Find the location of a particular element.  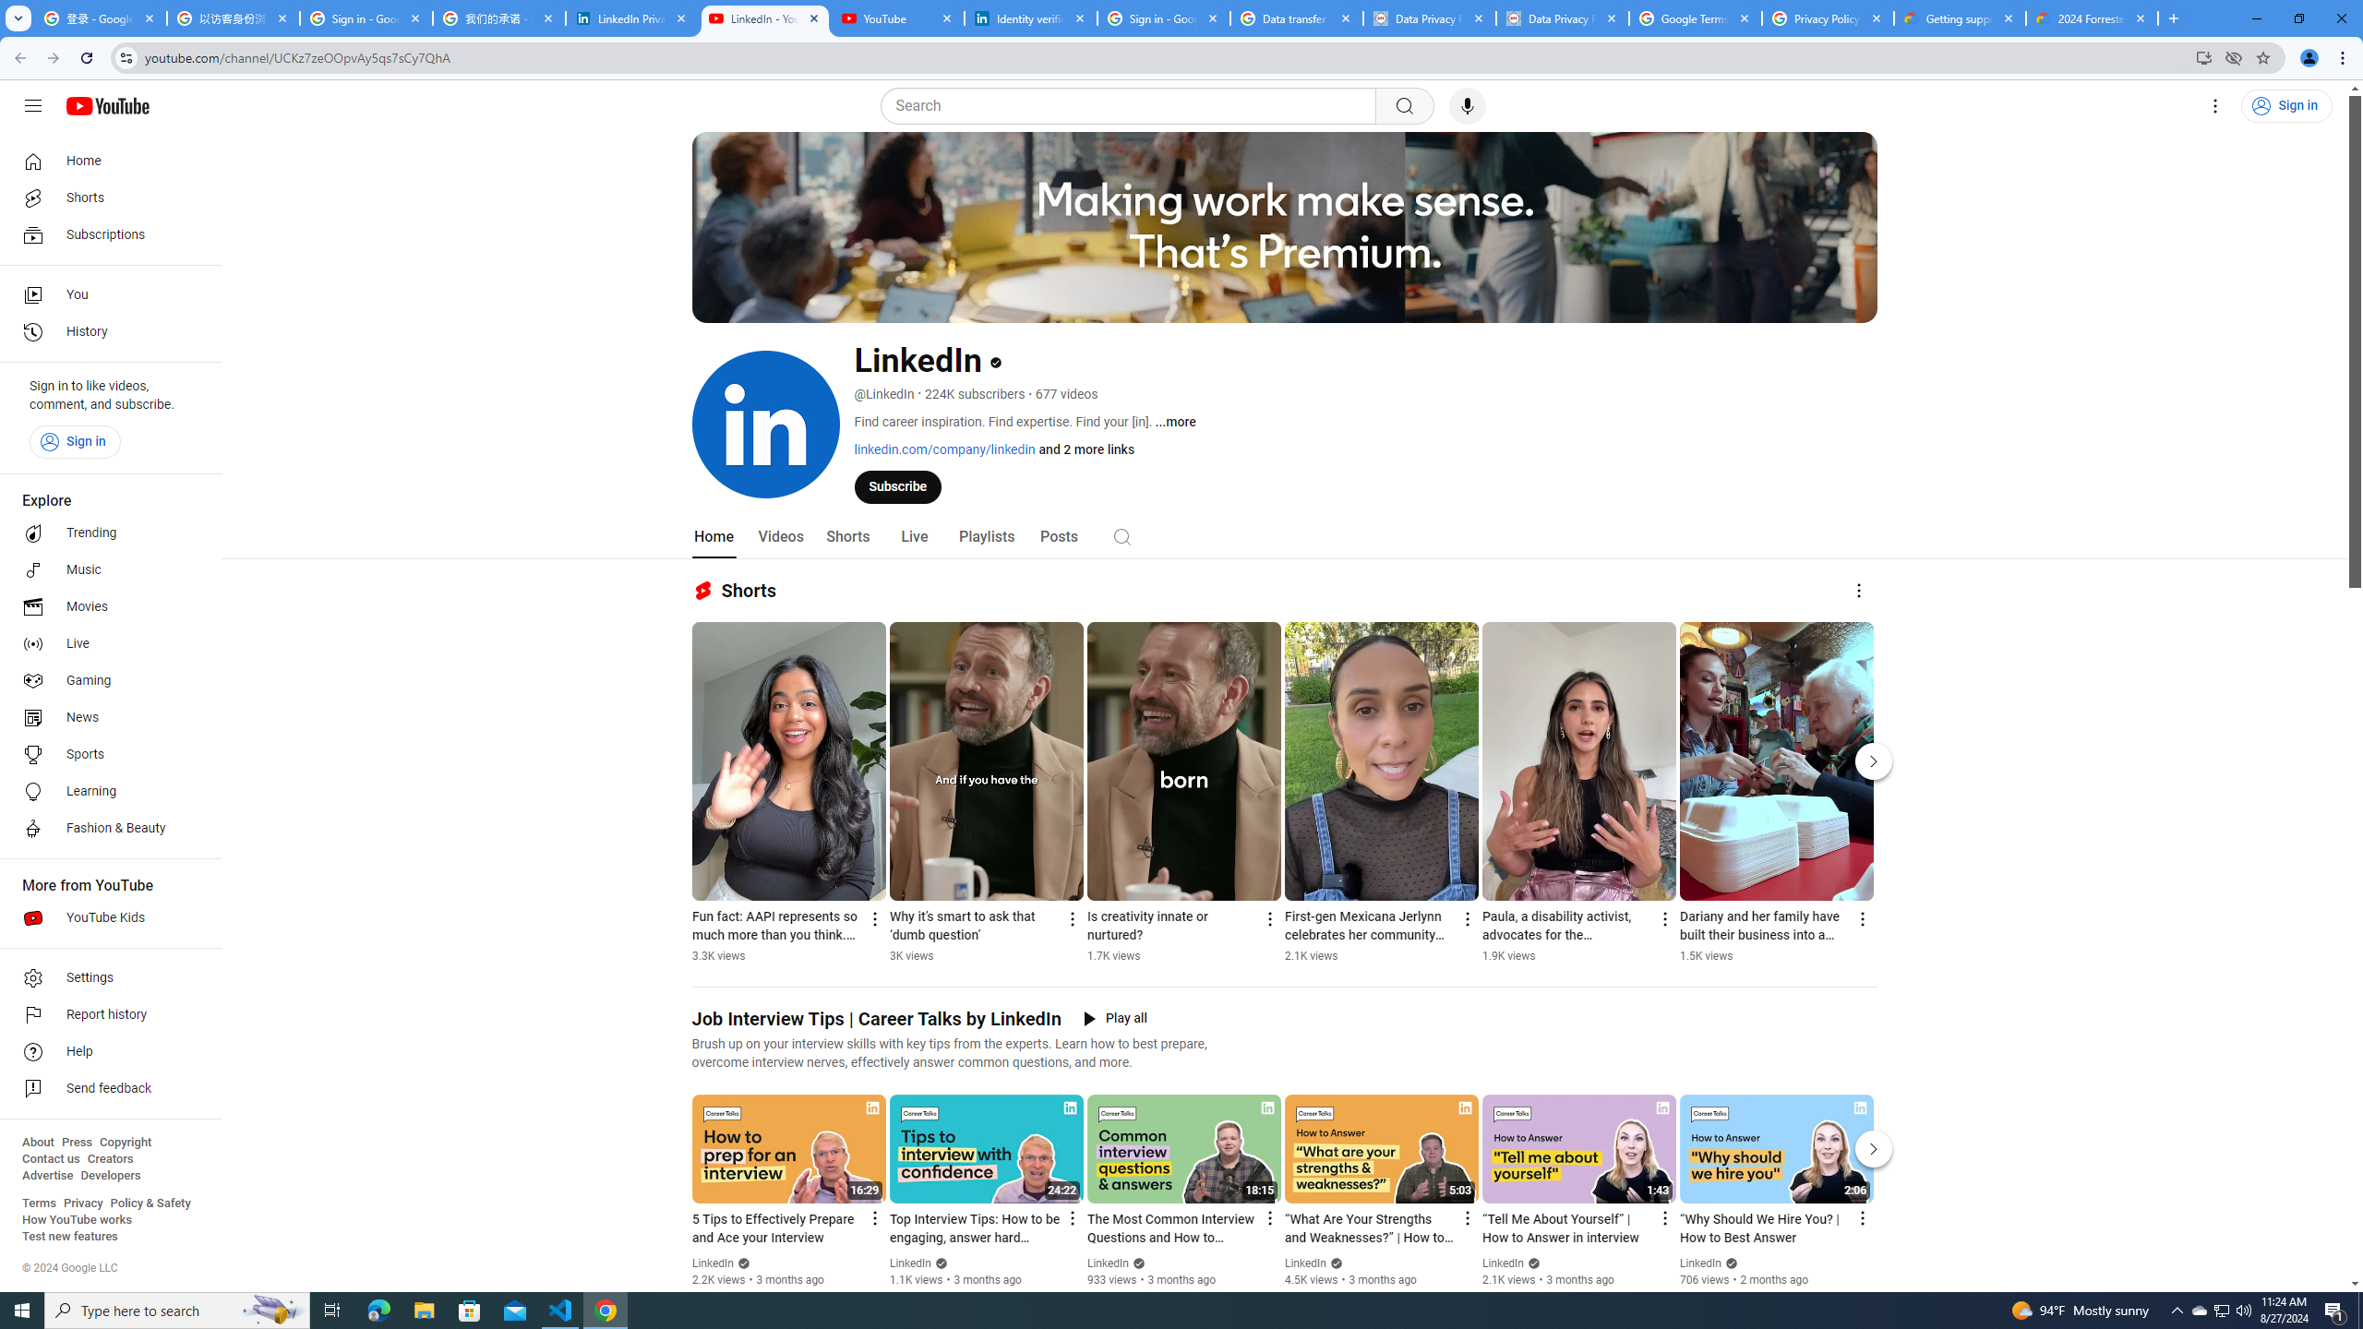

Shorts is located at coordinates (847, 537).